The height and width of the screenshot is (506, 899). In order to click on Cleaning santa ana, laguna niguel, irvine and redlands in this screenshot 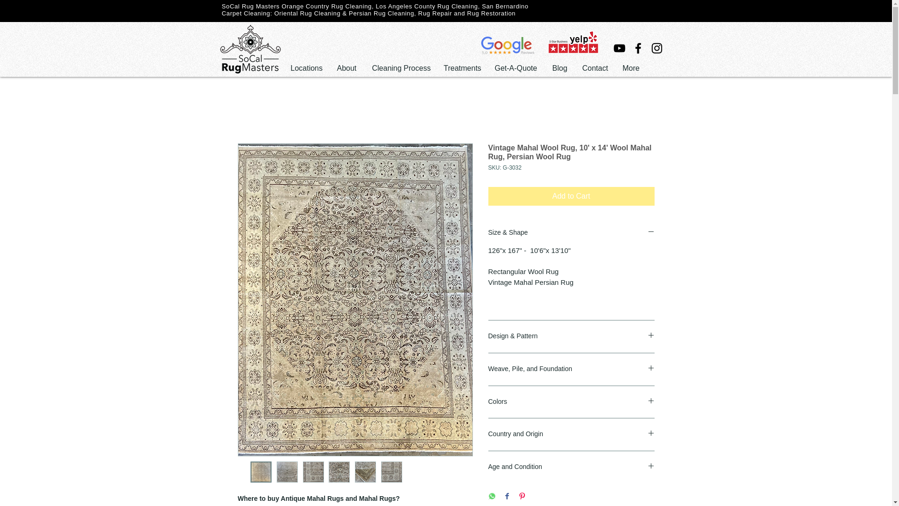, I will do `click(251, 48)`.